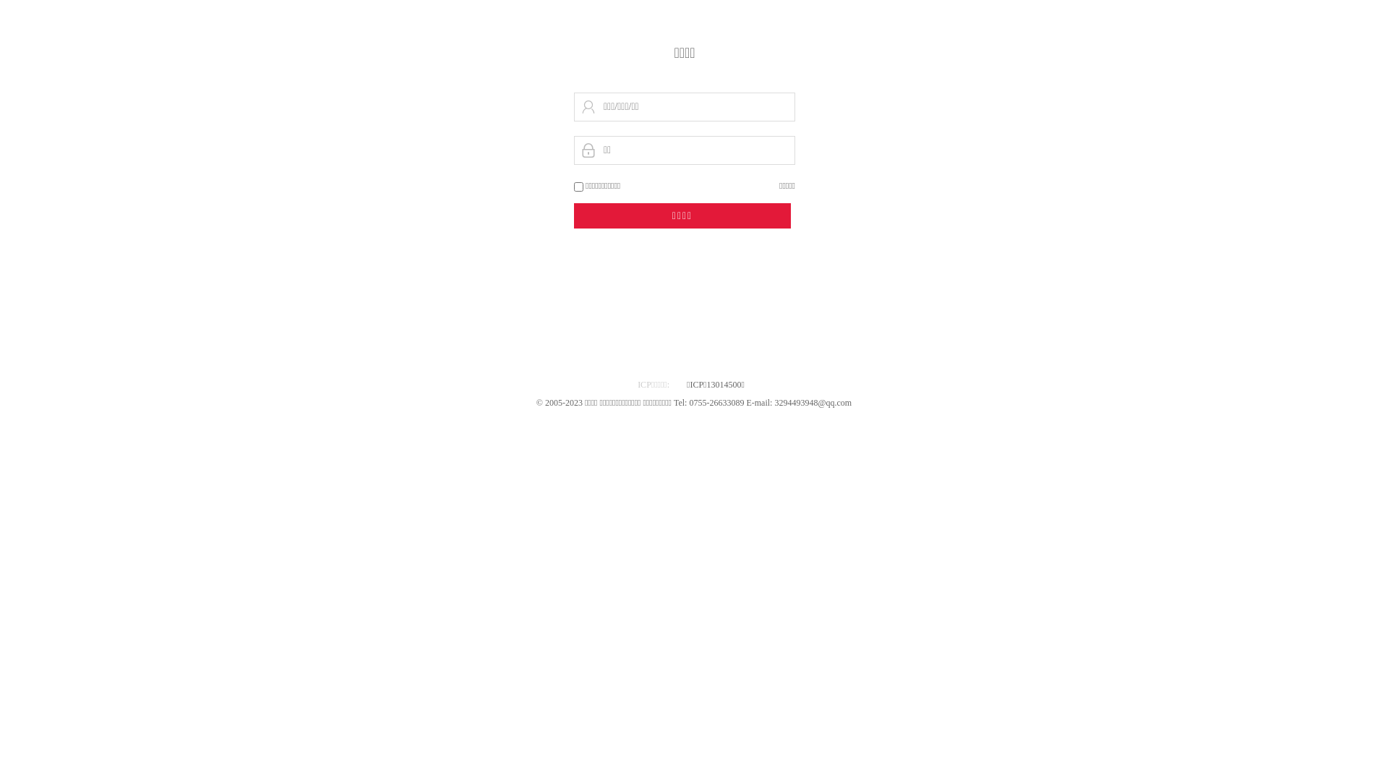  Describe the element at coordinates (710, 403) in the screenshot. I see `Tel: 0755-26633089` at that location.